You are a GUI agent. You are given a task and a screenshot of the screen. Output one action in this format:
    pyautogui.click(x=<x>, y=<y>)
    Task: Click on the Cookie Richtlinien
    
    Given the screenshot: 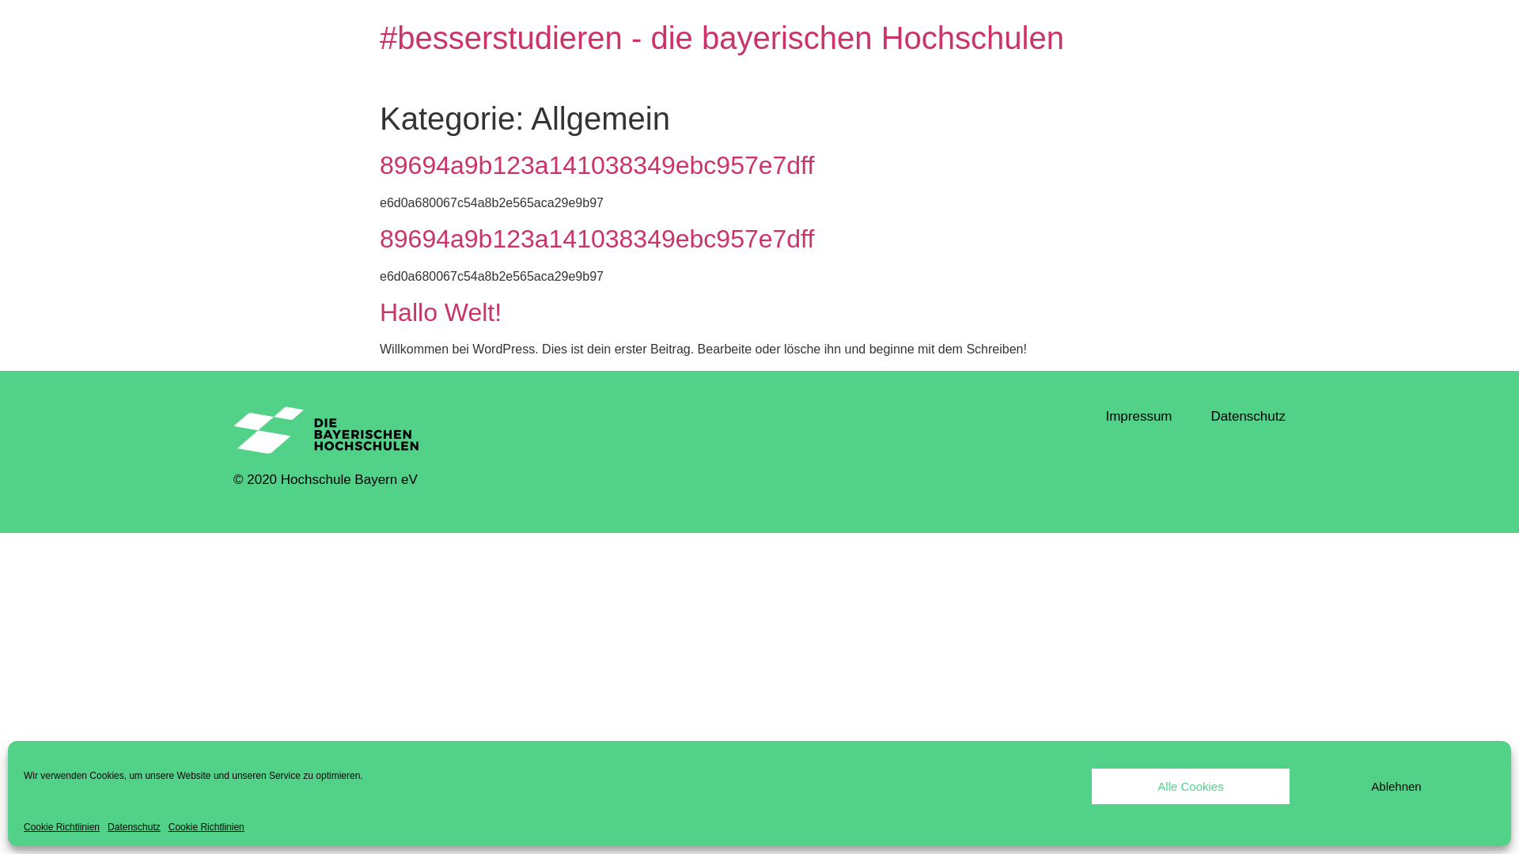 What is the action you would take?
    pyautogui.click(x=206, y=827)
    